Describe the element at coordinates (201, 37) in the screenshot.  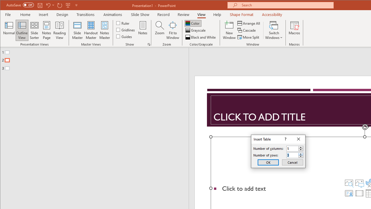
I see `Black and White` at that location.